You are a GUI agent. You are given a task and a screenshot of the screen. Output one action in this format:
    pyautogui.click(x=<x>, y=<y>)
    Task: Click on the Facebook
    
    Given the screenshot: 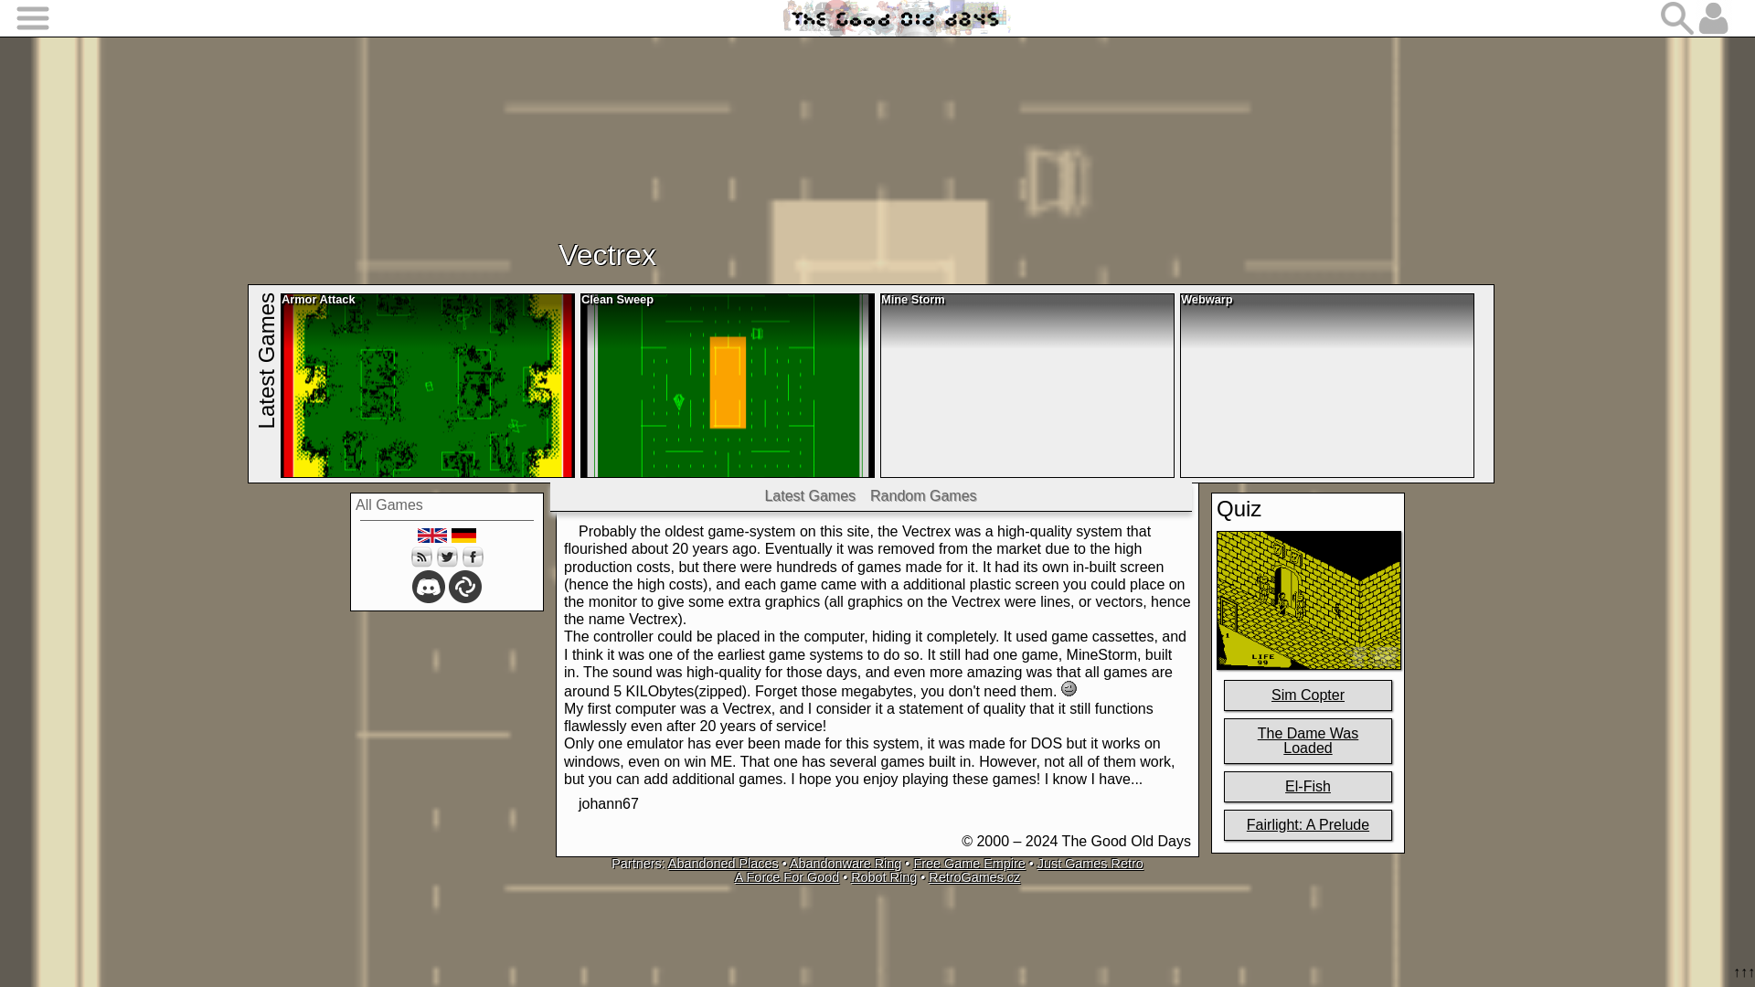 What is the action you would take?
    pyautogui.click(x=472, y=557)
    